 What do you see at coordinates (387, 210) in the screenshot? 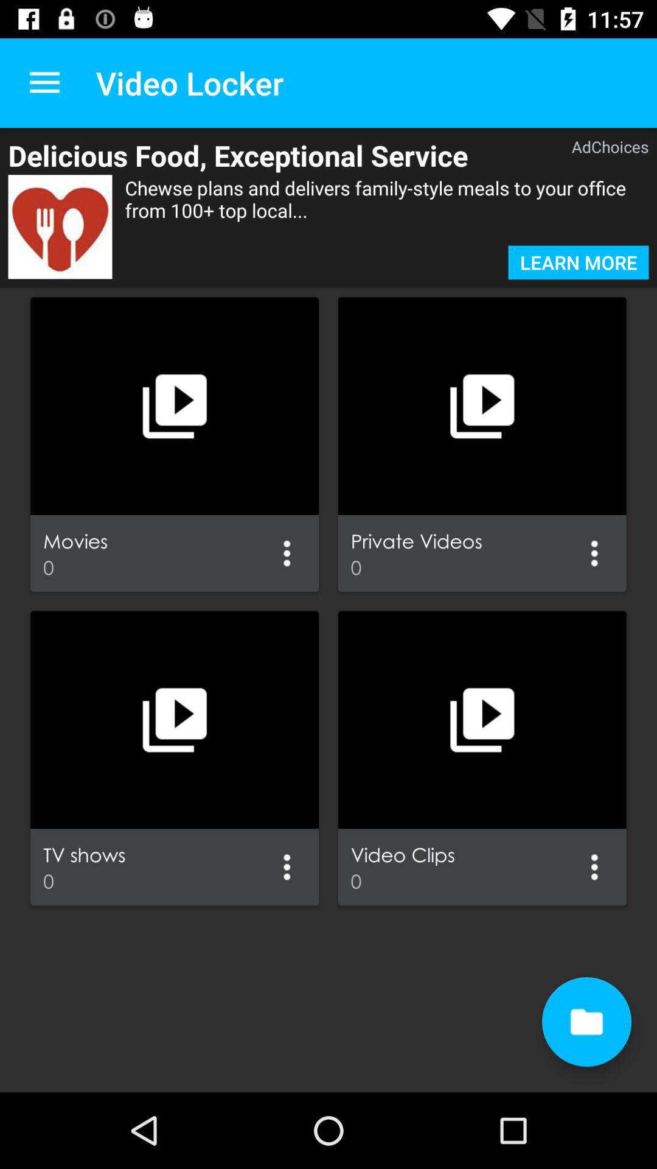
I see `turn on the chewse plans and item` at bounding box center [387, 210].